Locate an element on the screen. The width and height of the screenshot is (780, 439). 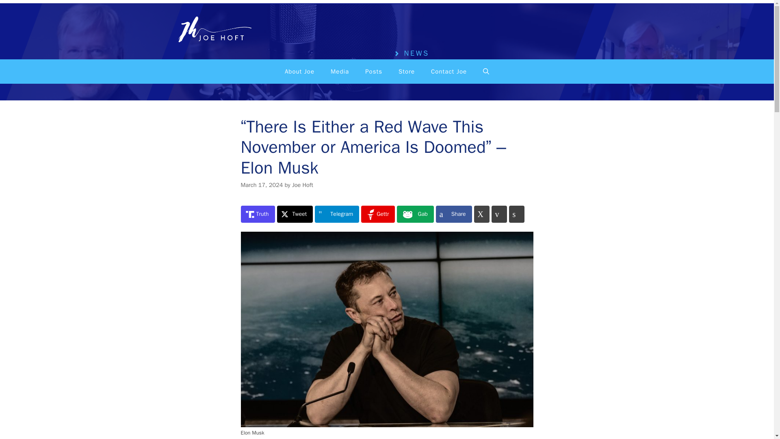
Truth is located at coordinates (257, 214).